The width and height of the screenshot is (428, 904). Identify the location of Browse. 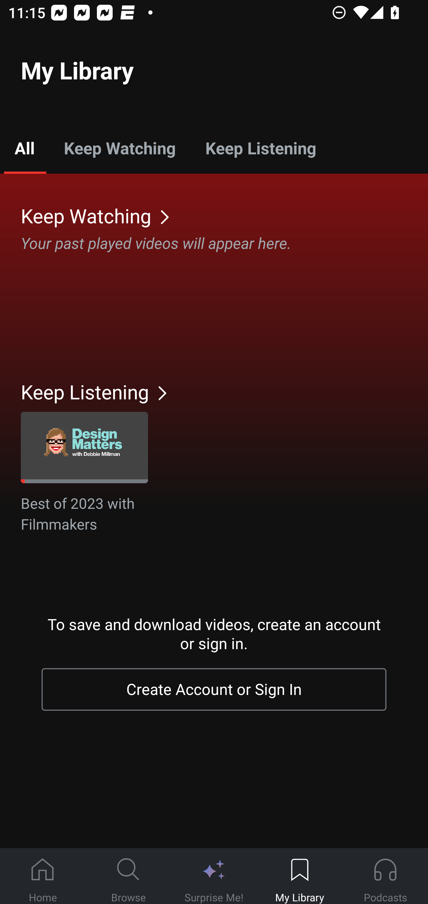
(128, 876).